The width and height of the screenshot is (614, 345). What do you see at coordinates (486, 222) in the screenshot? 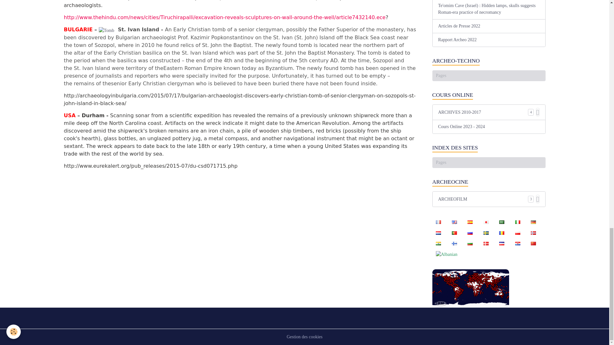
I see `Japanese` at bounding box center [486, 222].